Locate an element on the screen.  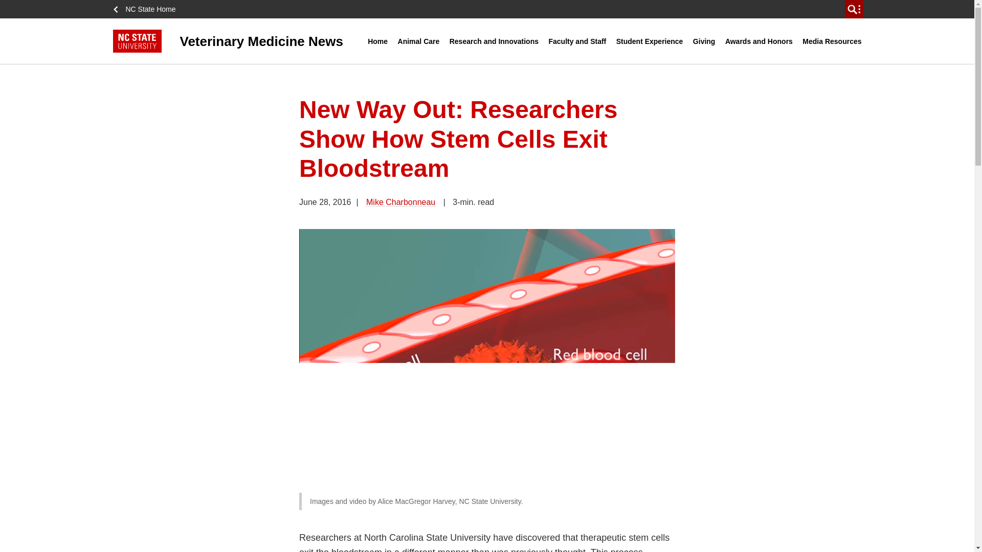
Faculty and Staff is located at coordinates (577, 41).